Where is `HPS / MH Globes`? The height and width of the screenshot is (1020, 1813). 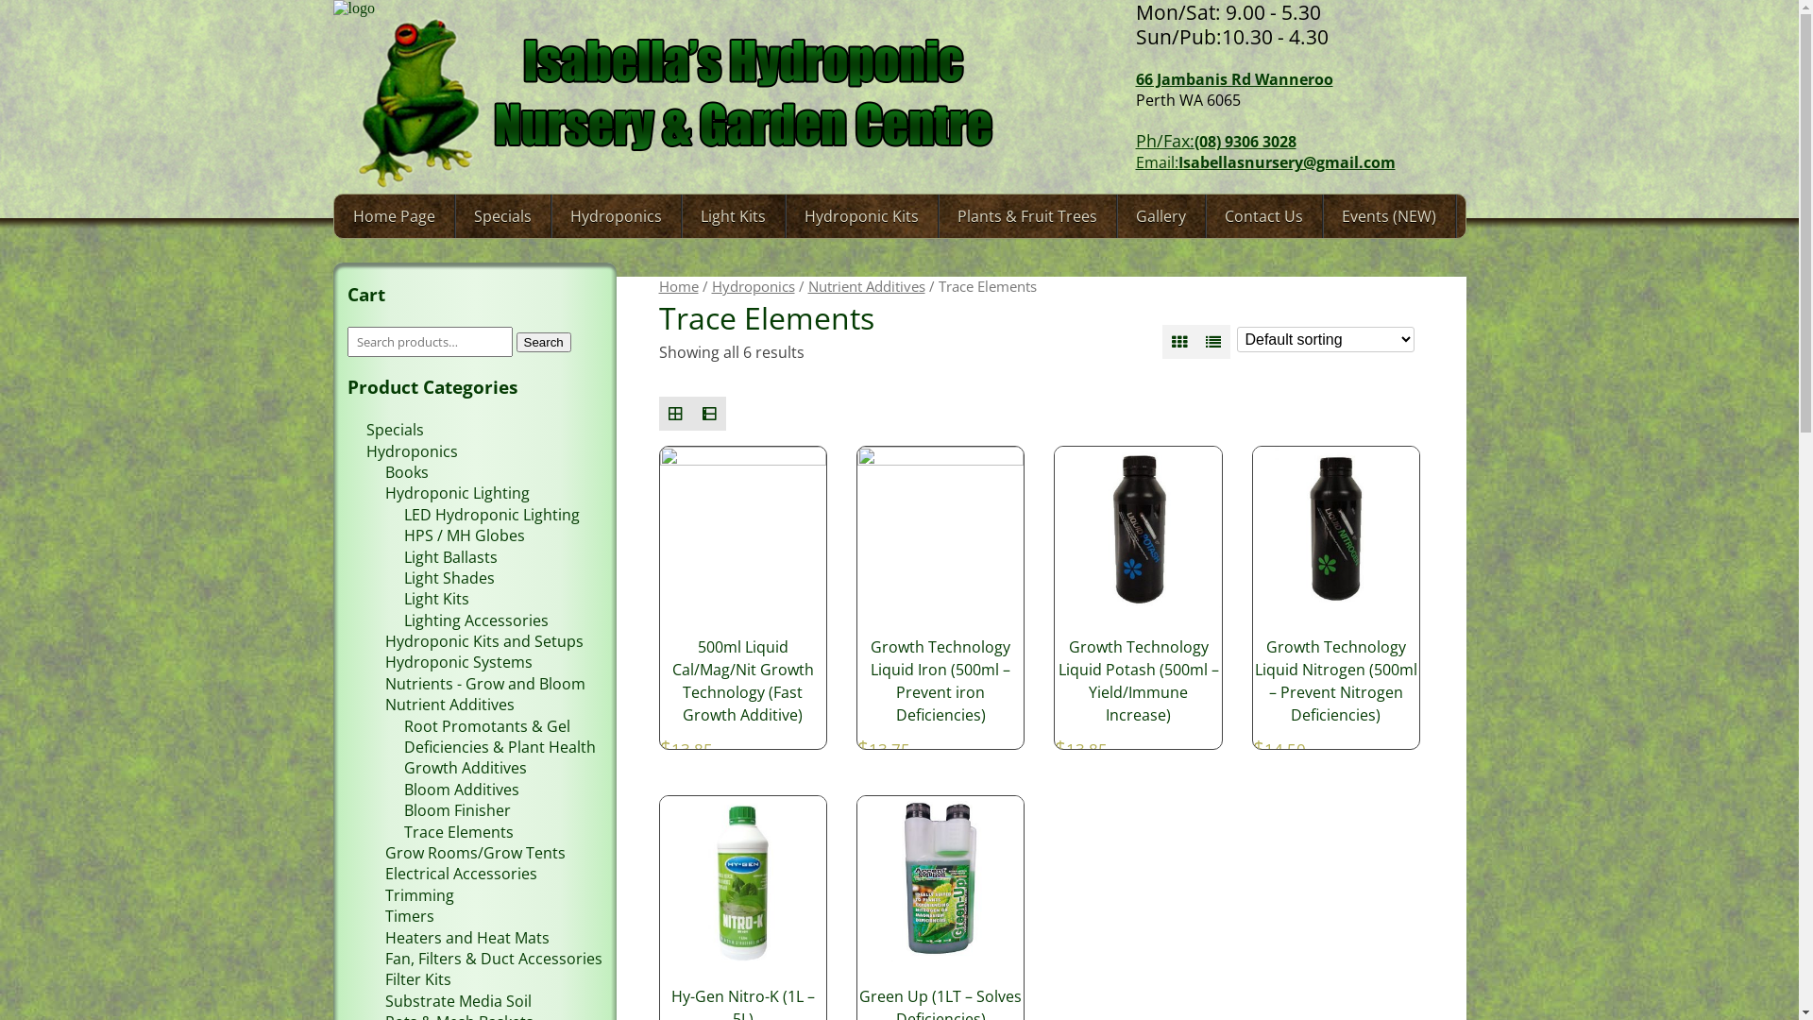
HPS / MH Globes is located at coordinates (465, 535).